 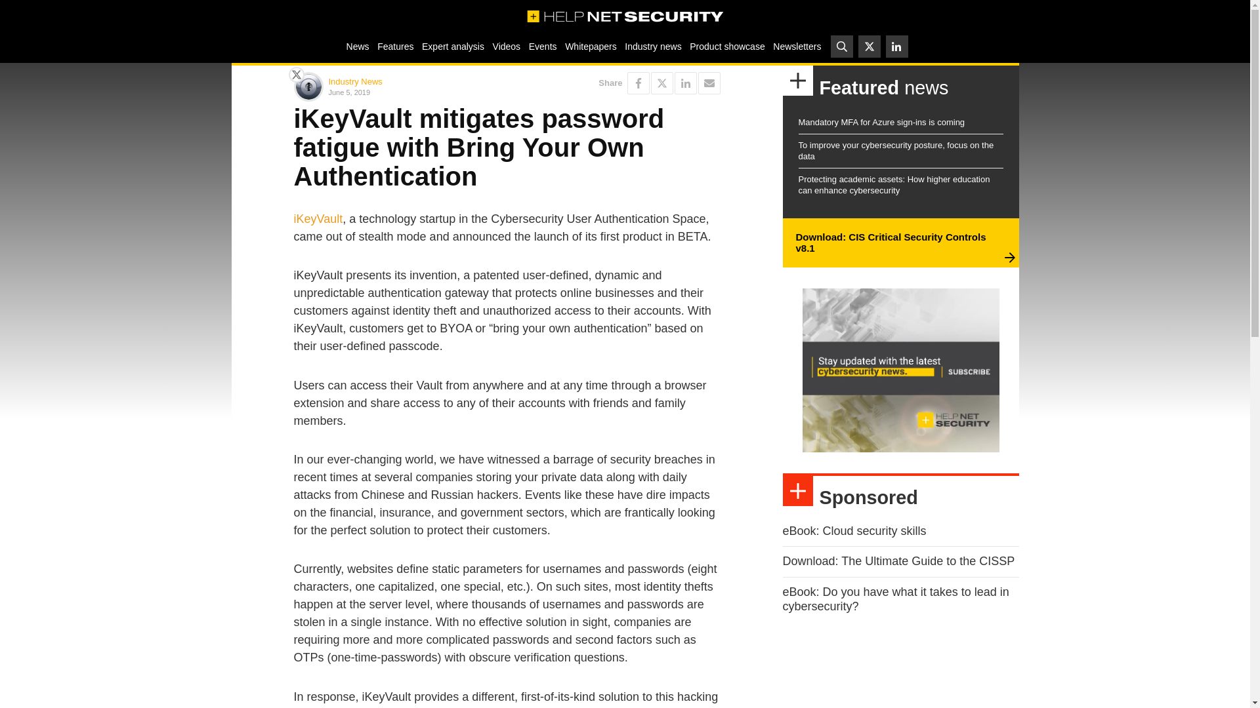 What do you see at coordinates (453, 46) in the screenshot?
I see `Expert analysis` at bounding box center [453, 46].